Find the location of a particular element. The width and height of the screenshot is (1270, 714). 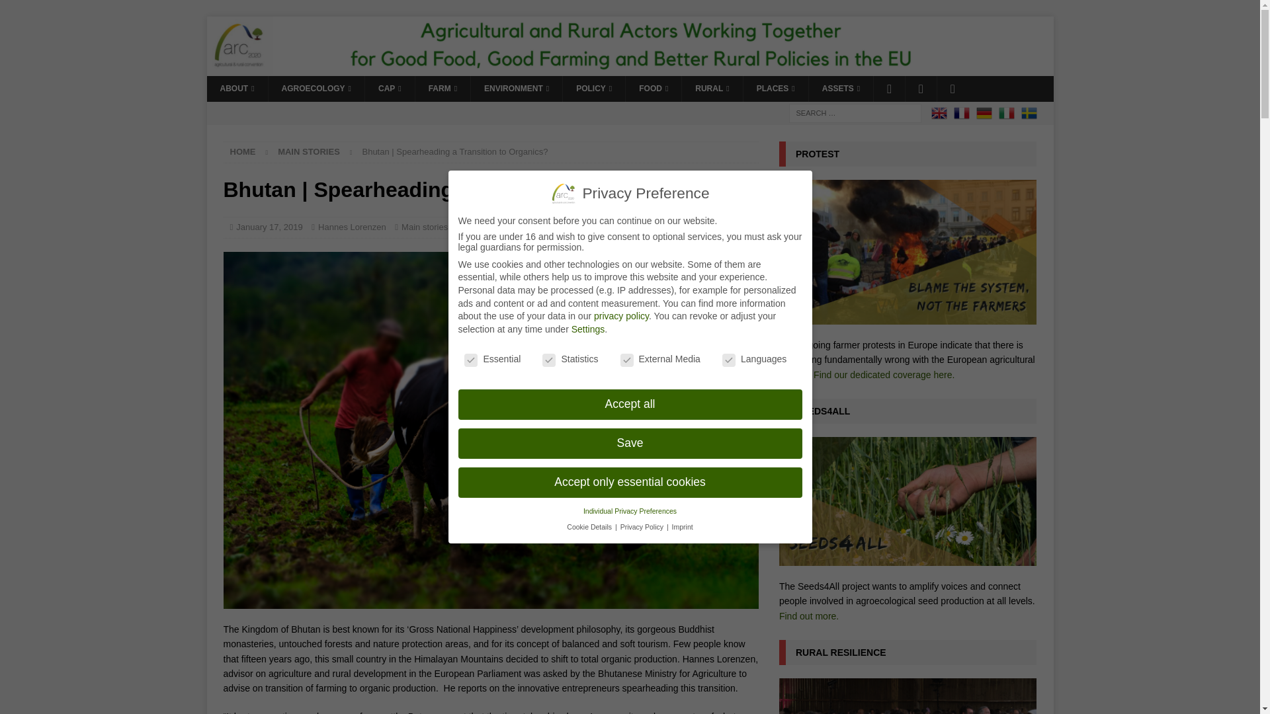

Agricultural and Rural Convention is located at coordinates (629, 68).